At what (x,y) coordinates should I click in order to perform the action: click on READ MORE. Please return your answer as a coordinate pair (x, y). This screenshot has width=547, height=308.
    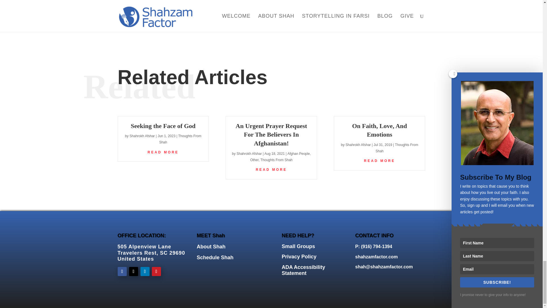
    Looking at the image, I should click on (163, 152).